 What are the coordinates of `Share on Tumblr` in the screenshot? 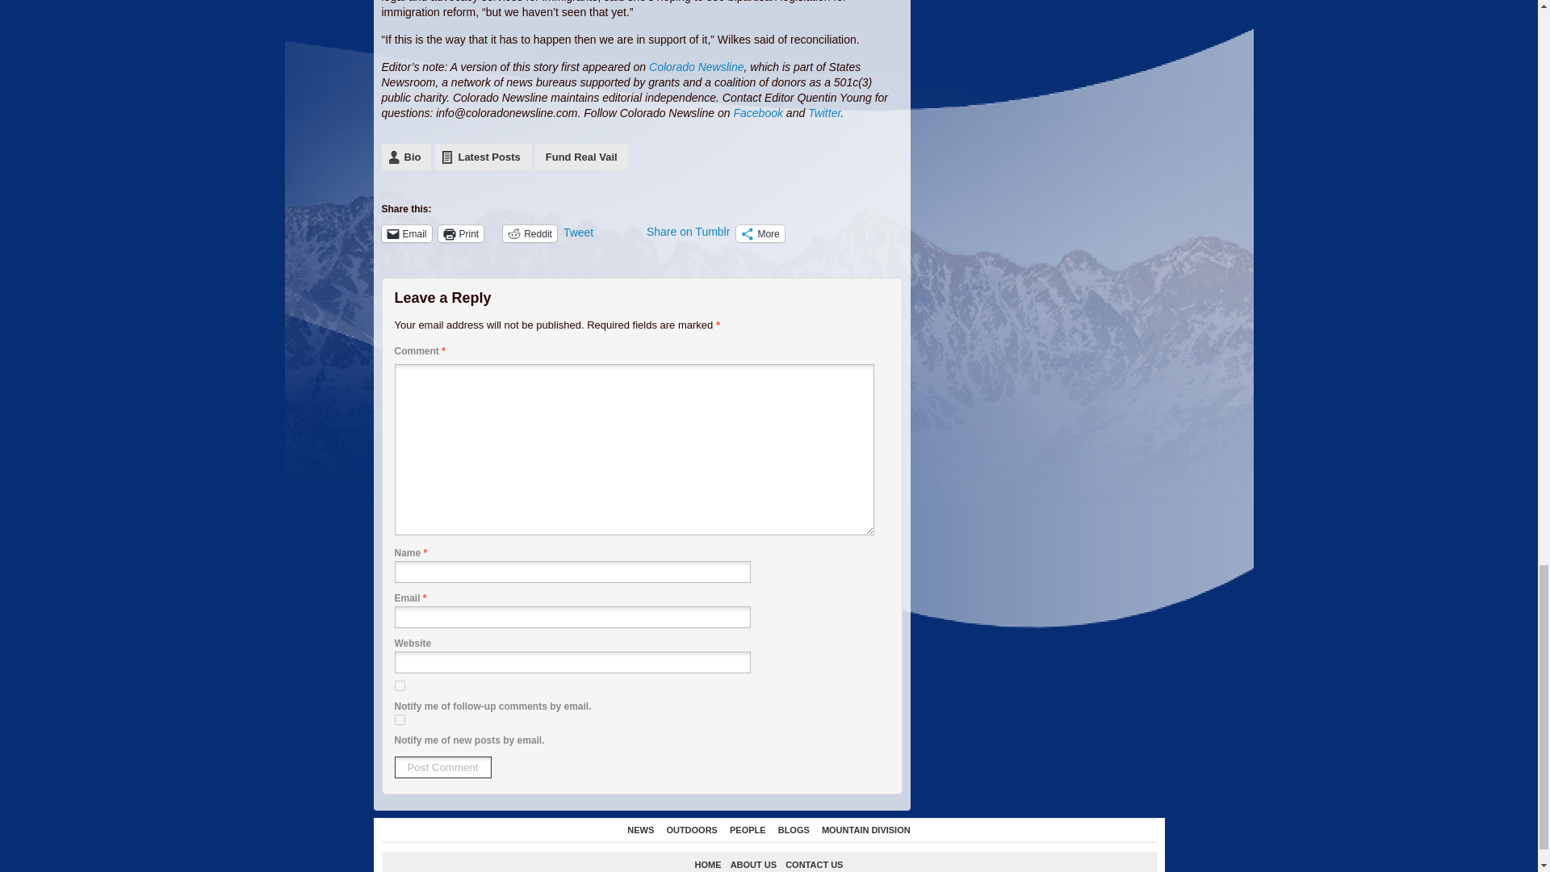 It's located at (688, 233).